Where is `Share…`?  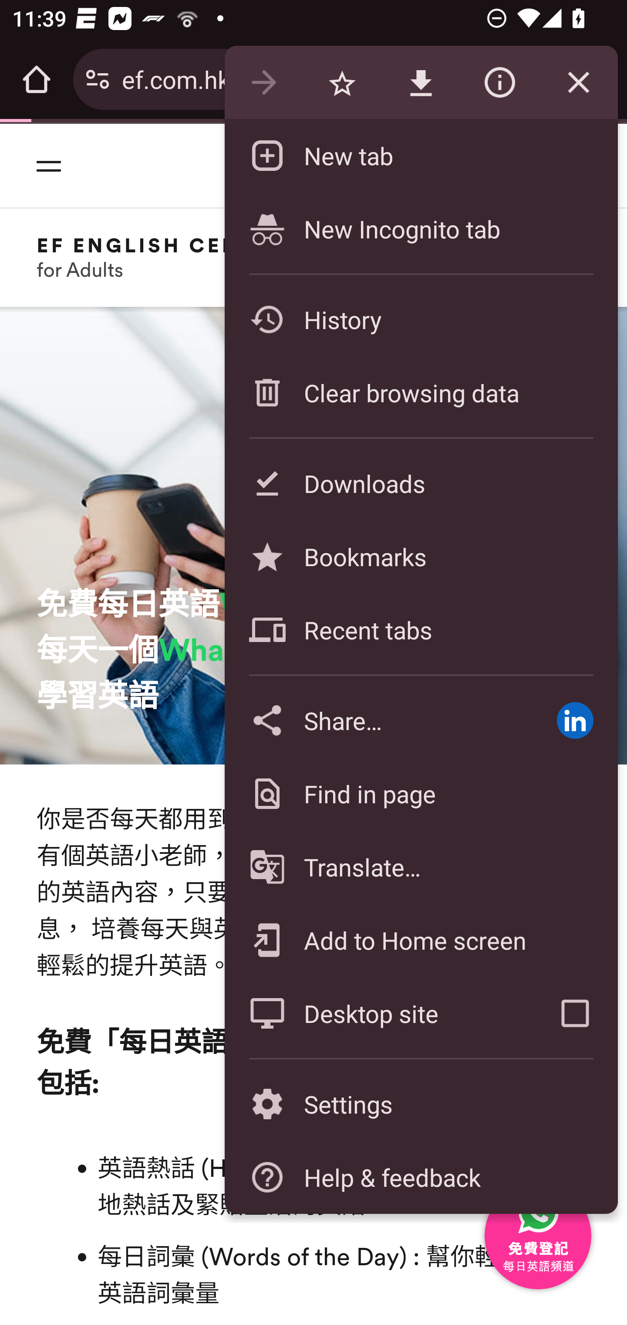
Share… is located at coordinates (378, 720).